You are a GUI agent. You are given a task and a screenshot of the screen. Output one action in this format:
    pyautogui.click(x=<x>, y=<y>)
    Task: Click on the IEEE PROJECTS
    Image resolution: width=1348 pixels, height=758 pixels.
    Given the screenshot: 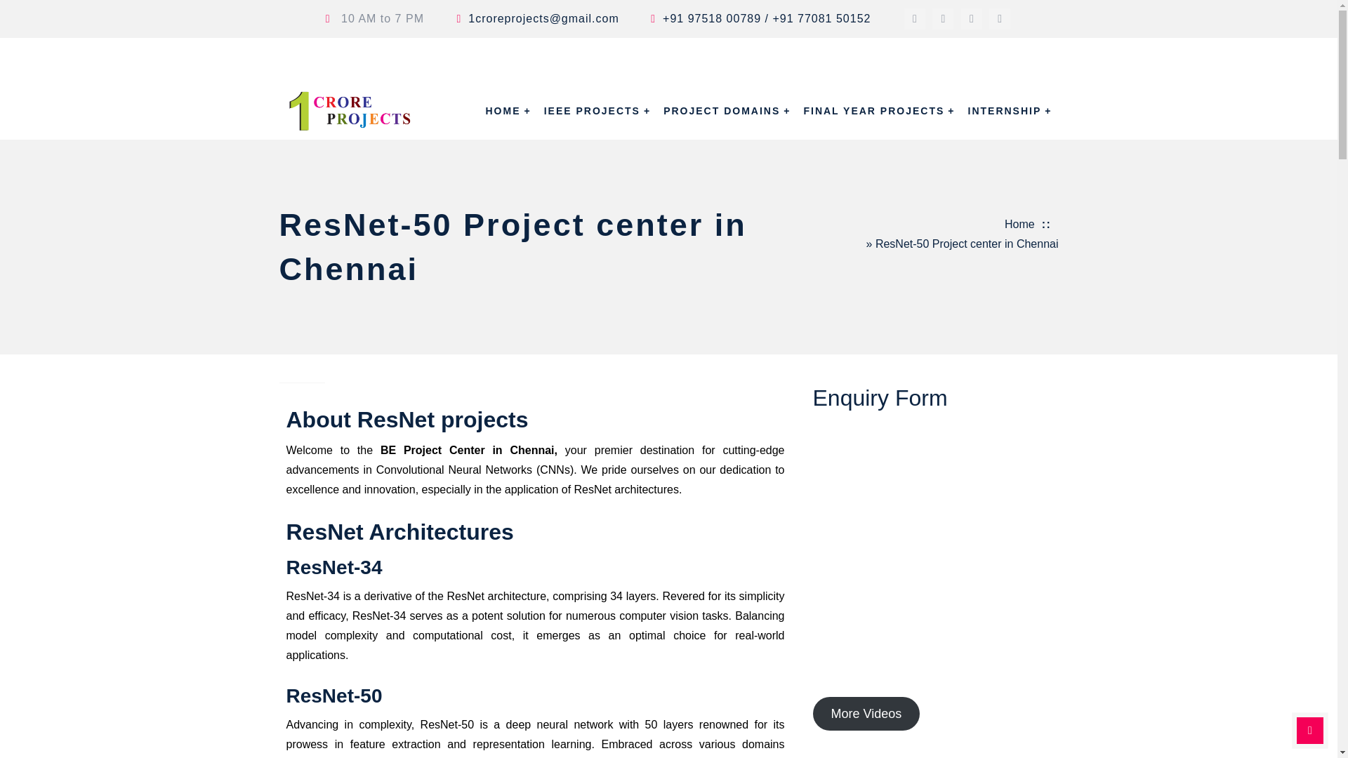 What is the action you would take?
    pyautogui.click(x=597, y=110)
    